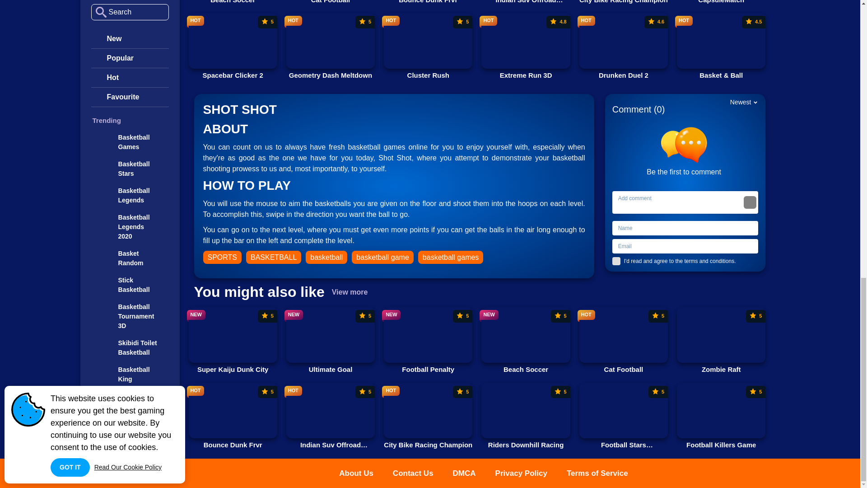  I want to click on SPORTS, so click(330, 2).